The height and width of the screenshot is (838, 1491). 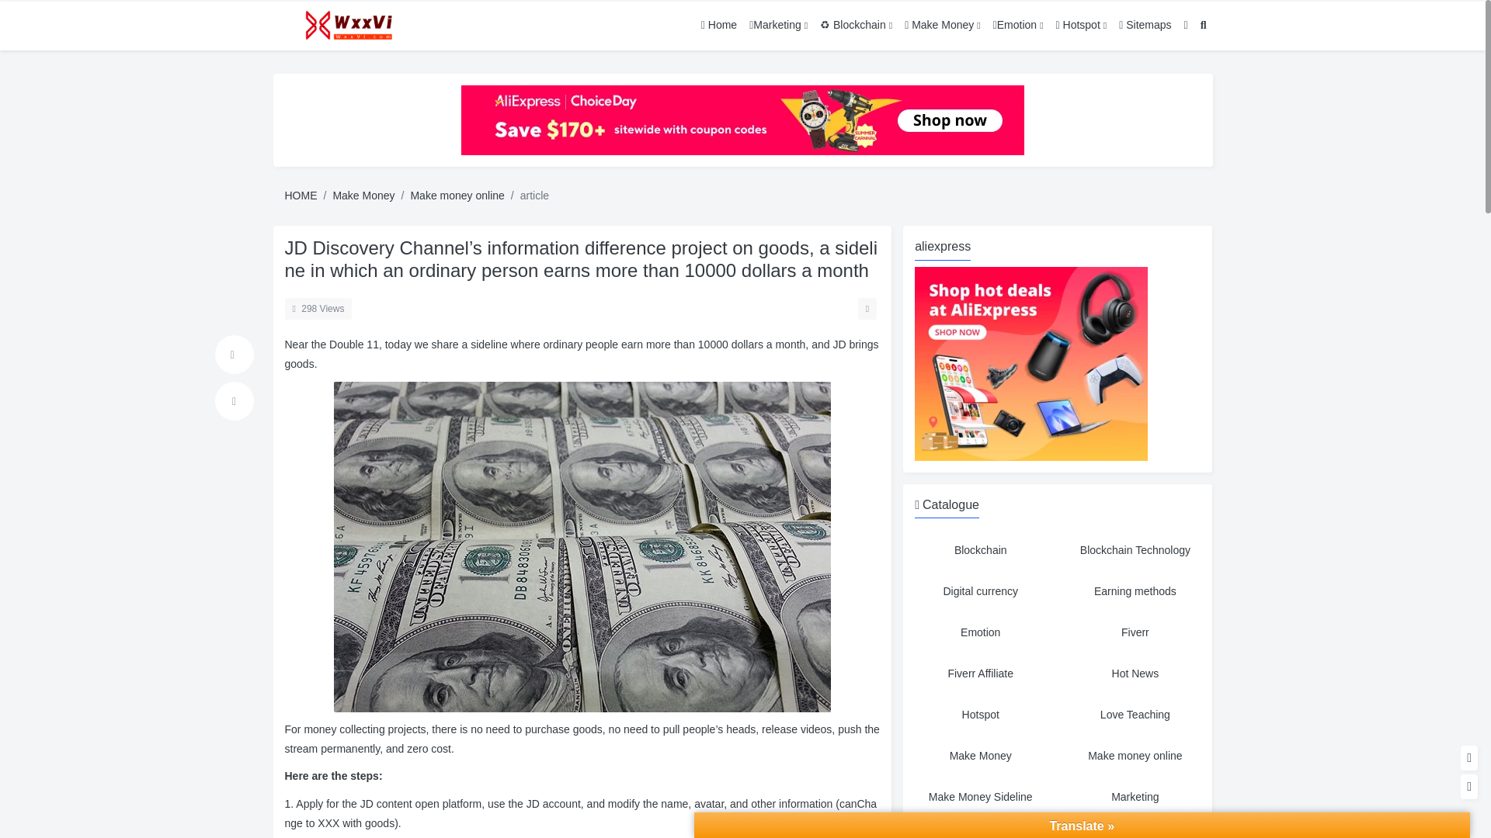 I want to click on Hotspot, so click(x=980, y=714).